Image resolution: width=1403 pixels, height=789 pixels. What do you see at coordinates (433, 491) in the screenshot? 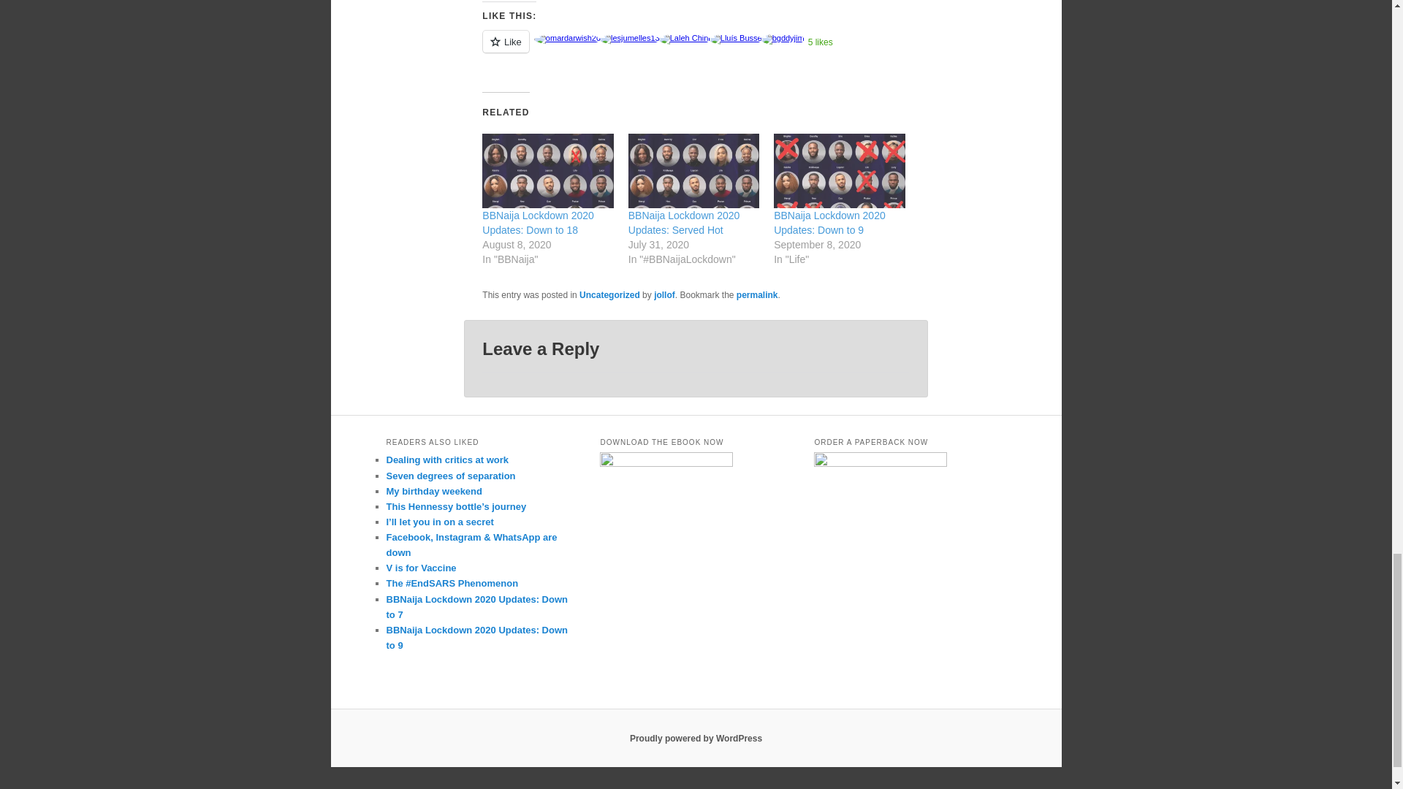
I see `My birthday weekend` at bounding box center [433, 491].